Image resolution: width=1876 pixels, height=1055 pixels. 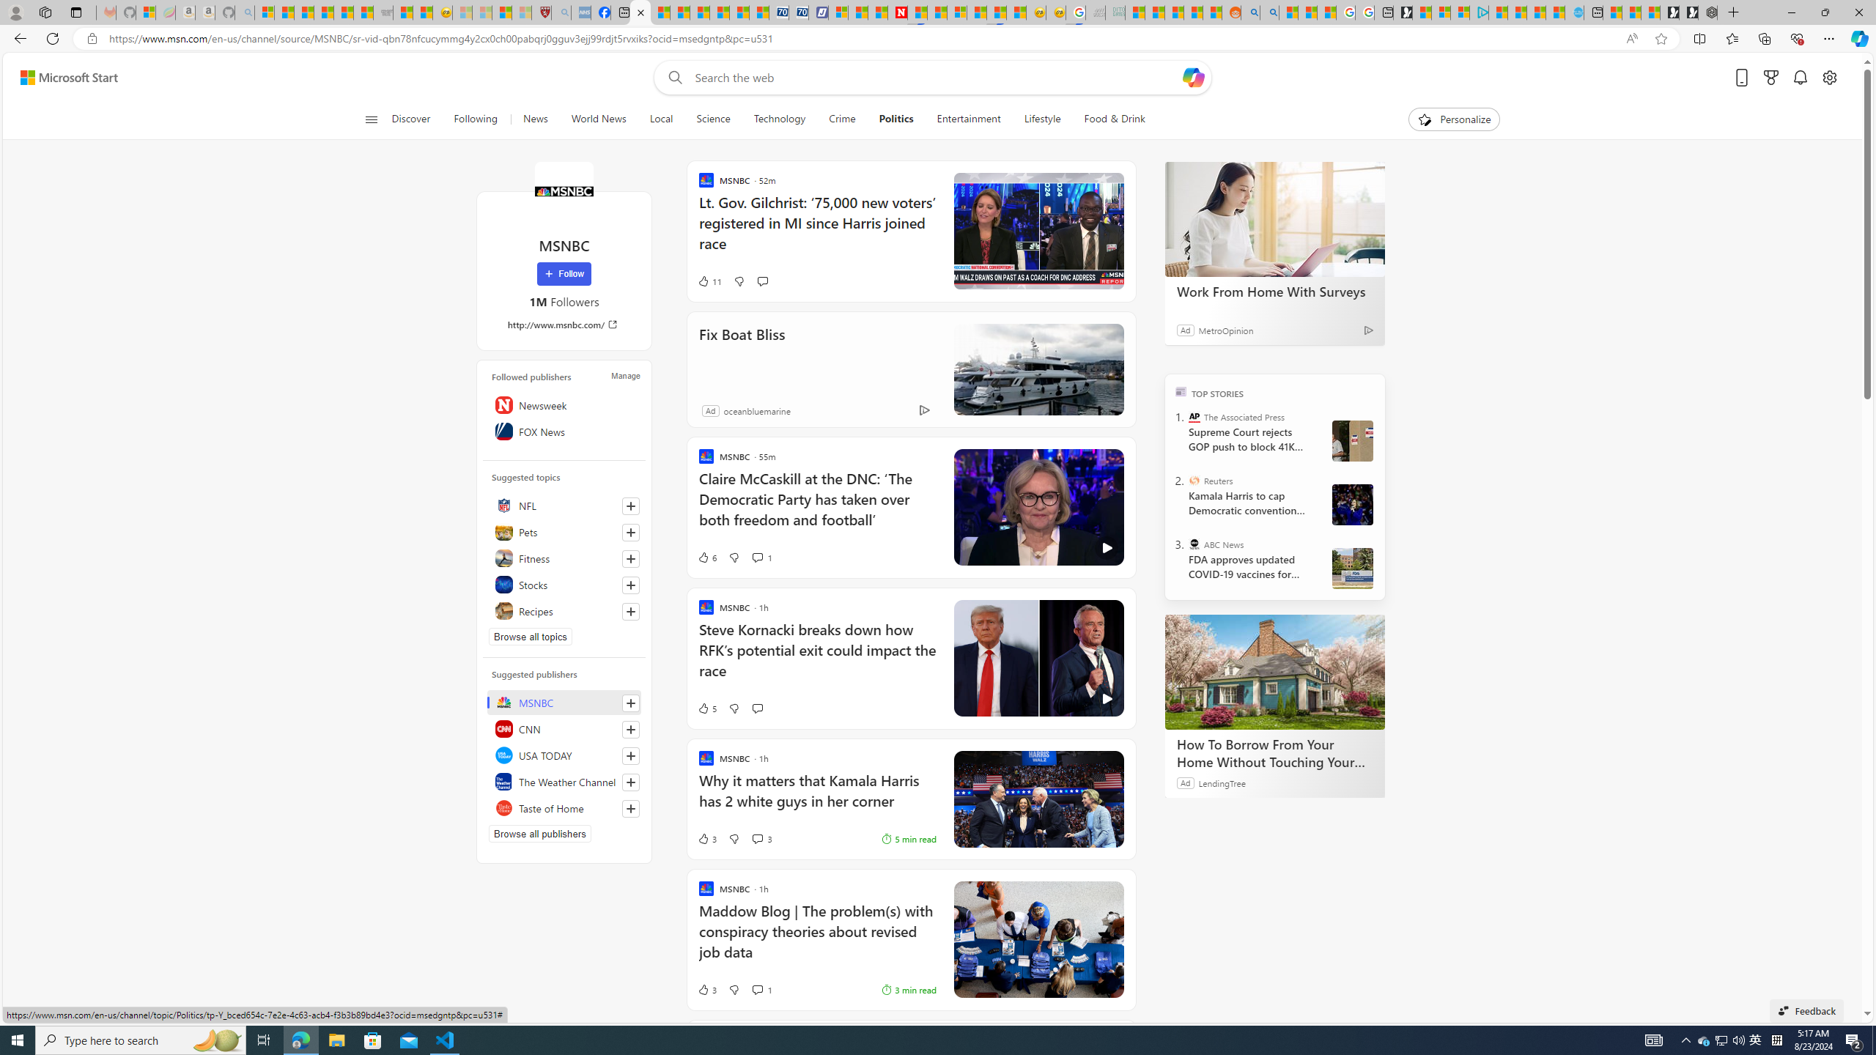 What do you see at coordinates (145, 12) in the screenshot?
I see `Microsoft-Report a Concern to Bing` at bounding box center [145, 12].